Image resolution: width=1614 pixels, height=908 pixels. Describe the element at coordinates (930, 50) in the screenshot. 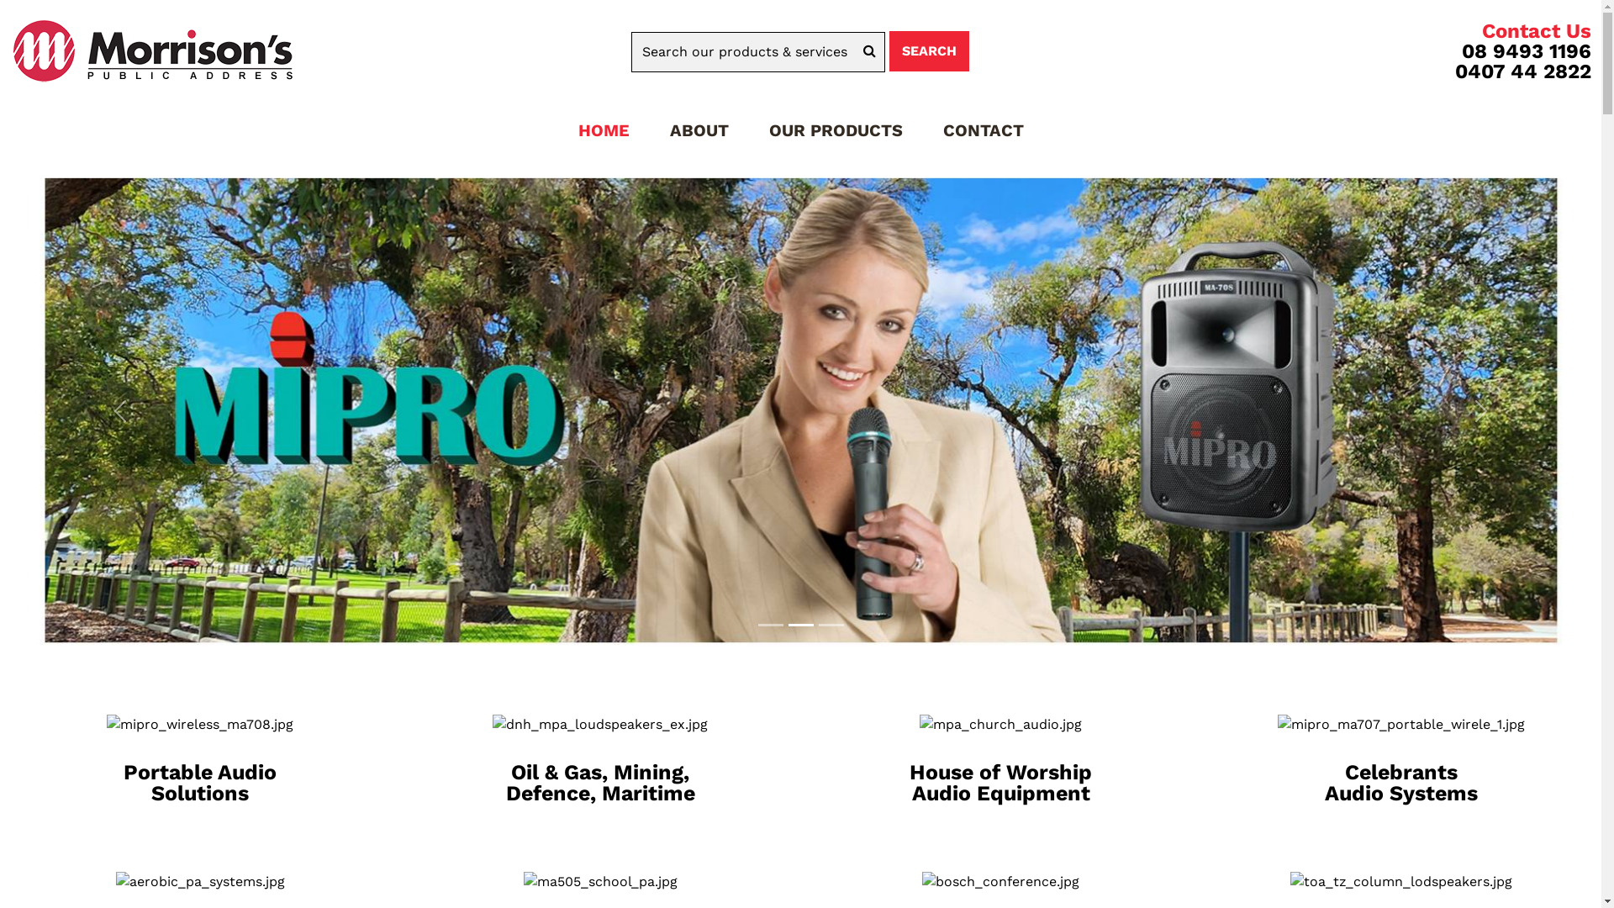

I see `SEARCH` at that location.